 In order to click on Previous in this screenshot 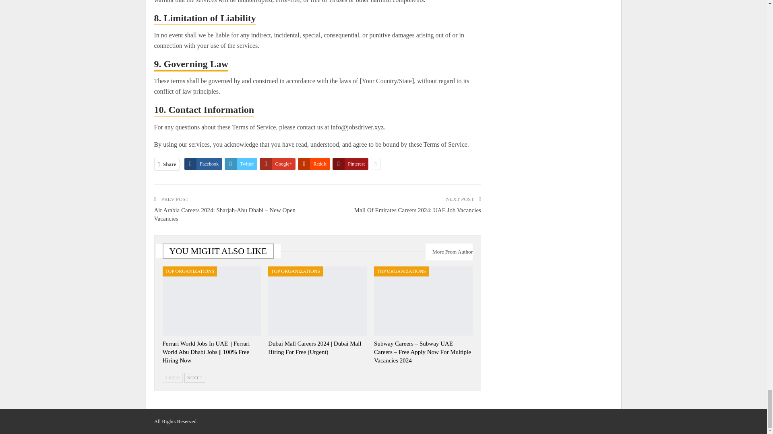, I will do `click(173, 377)`.